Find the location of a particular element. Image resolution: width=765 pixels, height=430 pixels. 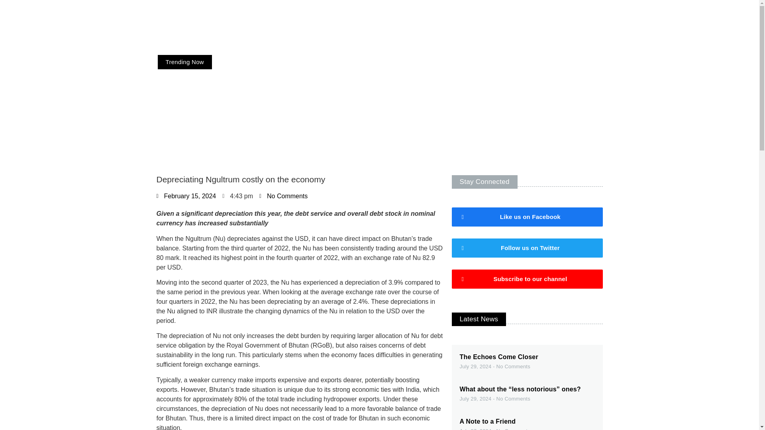

Subscribe to our channel is located at coordinates (527, 279).